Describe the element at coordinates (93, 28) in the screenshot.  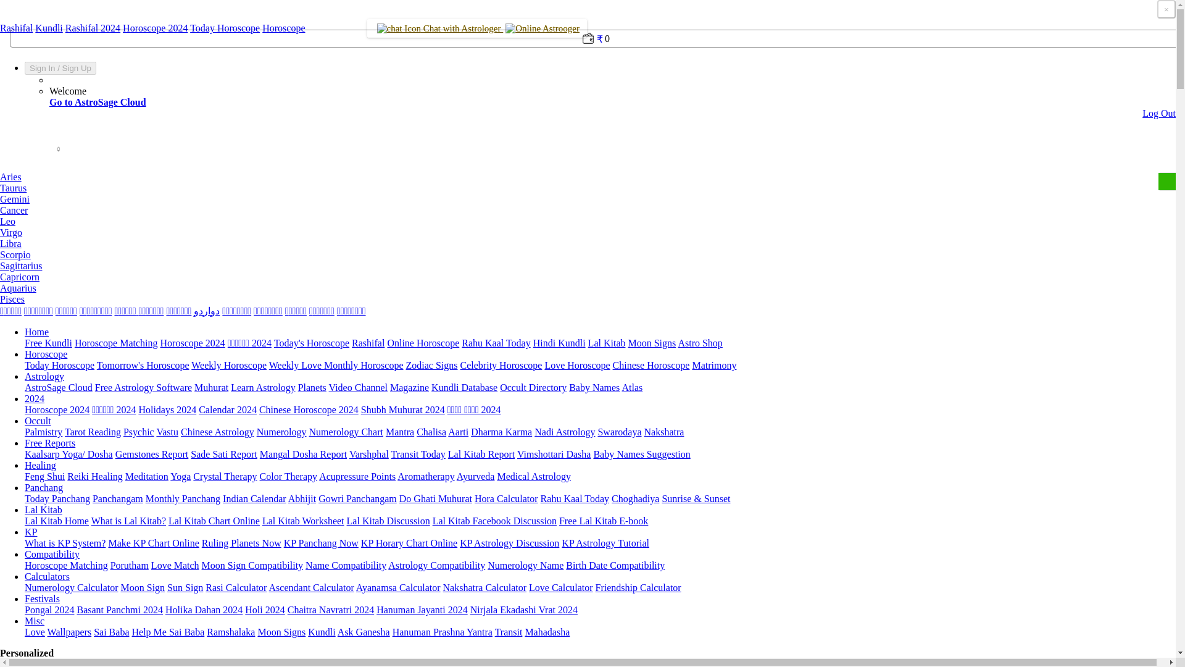
I see `Rashifal 2024` at that location.